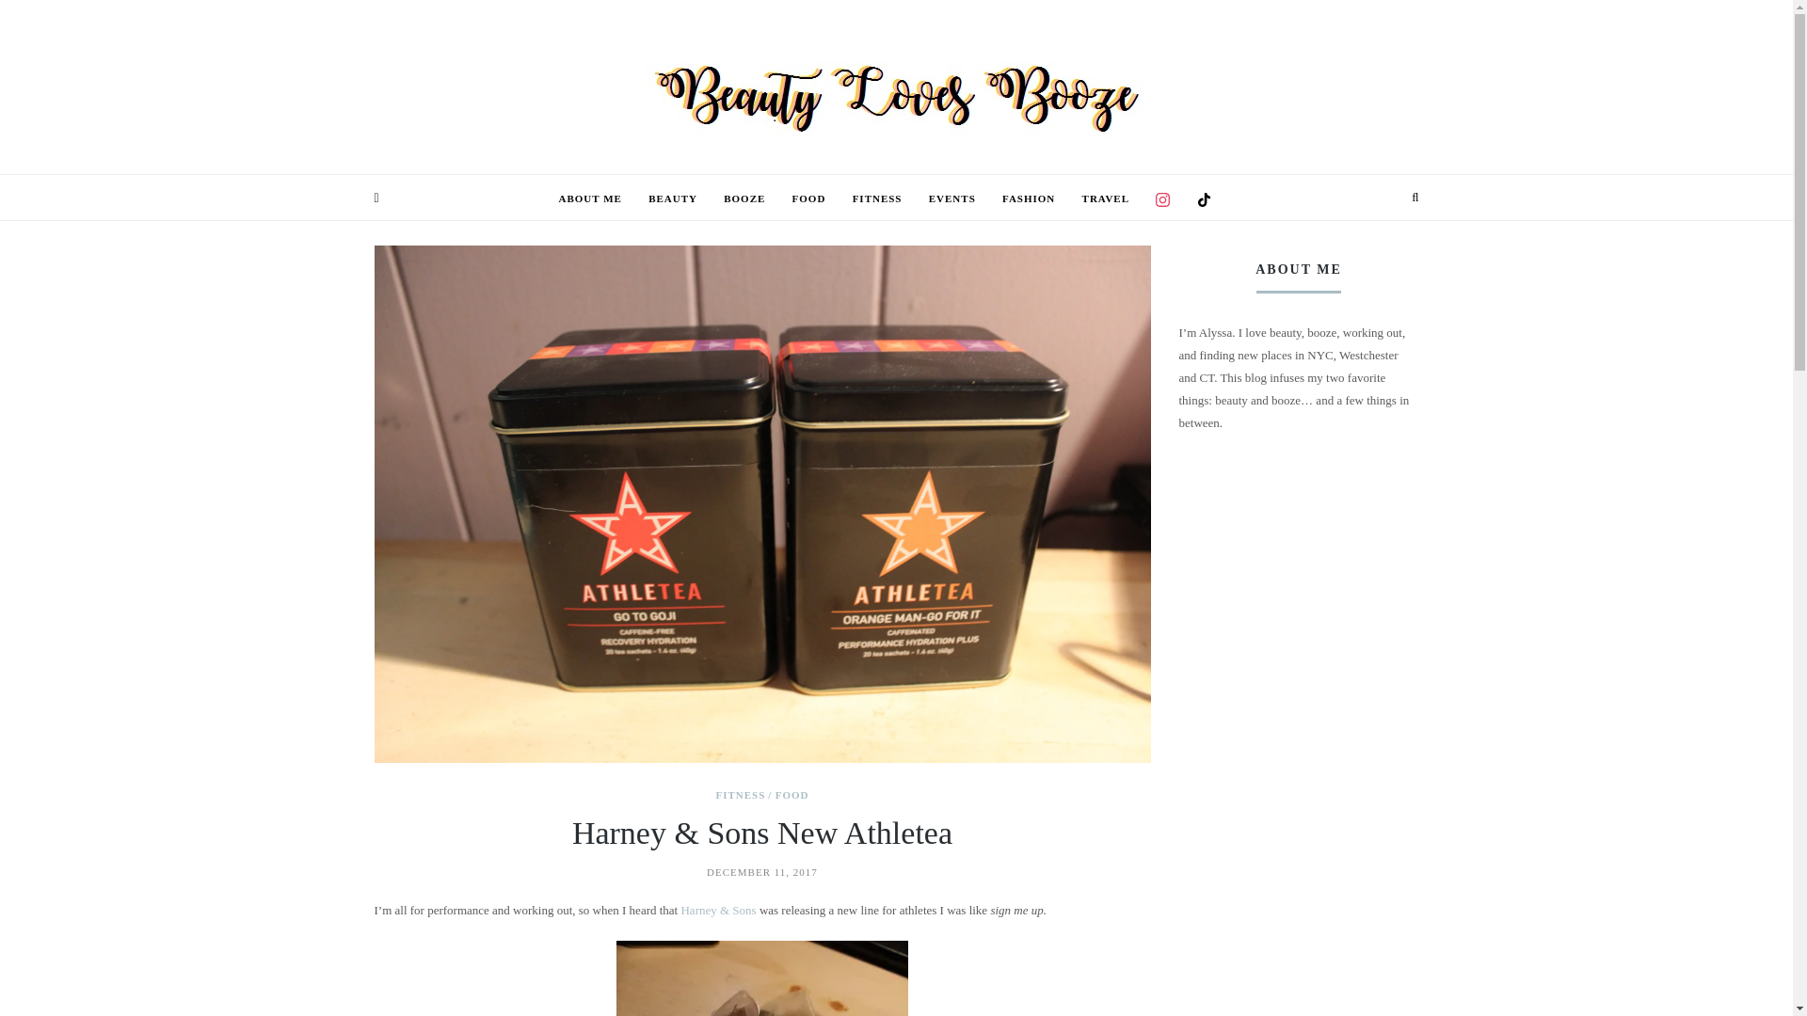 The height and width of the screenshot is (1016, 1807). Describe the element at coordinates (951, 198) in the screenshot. I see `EVENTS` at that location.